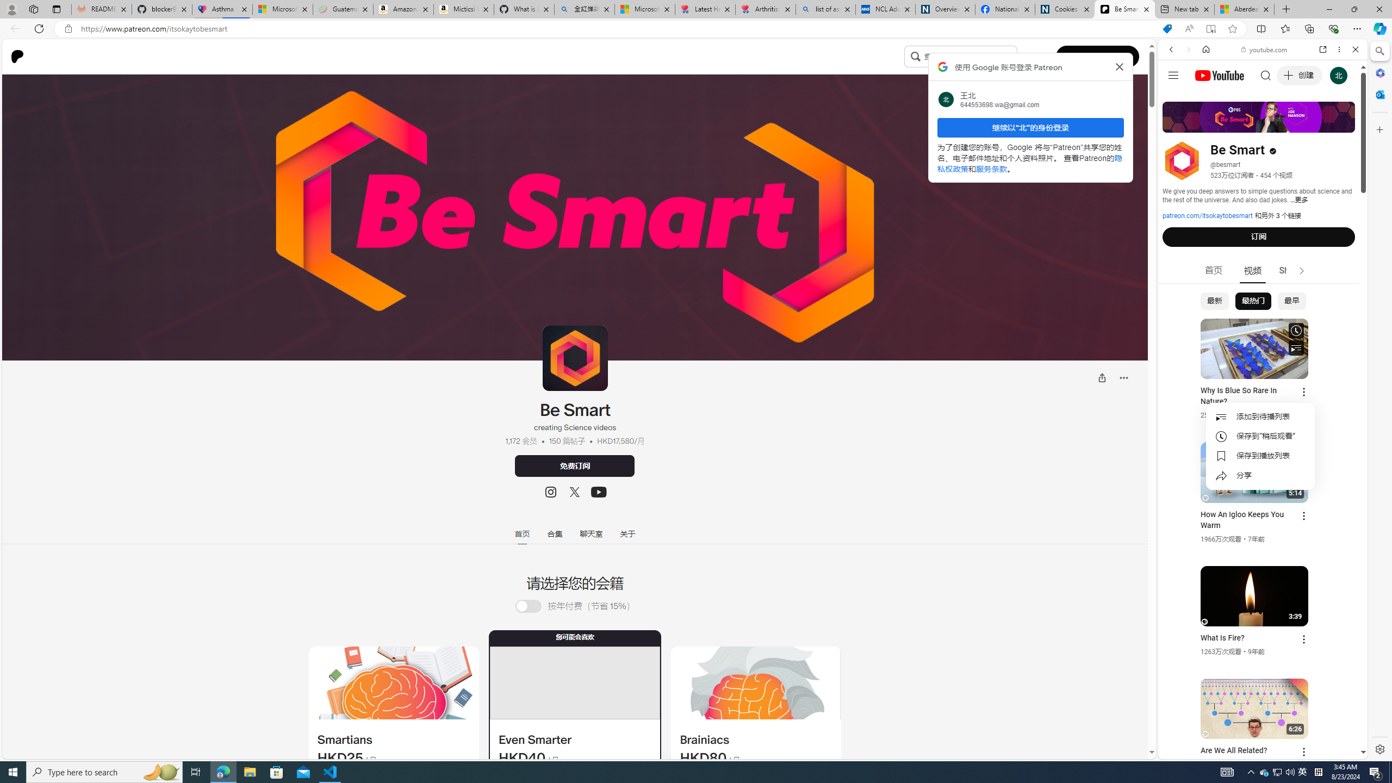 The width and height of the screenshot is (1392, 783). I want to click on Loading, so click(534, 606).